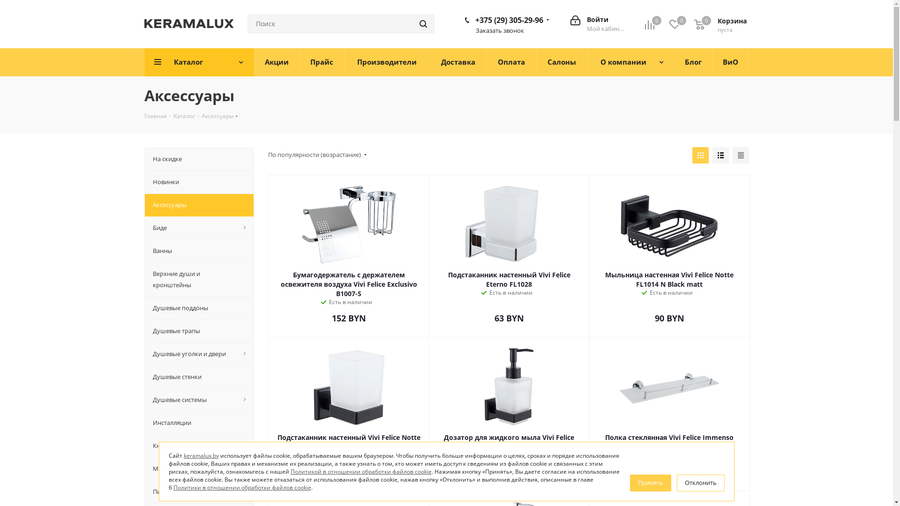  What do you see at coordinates (3, 3) in the screenshot?
I see `Y` at bounding box center [3, 3].